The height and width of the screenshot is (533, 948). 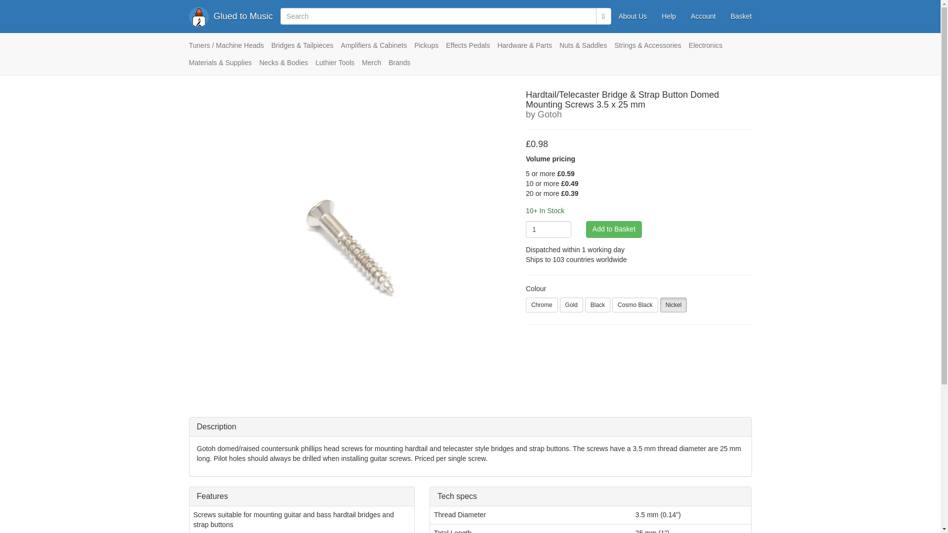 What do you see at coordinates (403, 66) in the screenshot?
I see `Brands` at bounding box center [403, 66].